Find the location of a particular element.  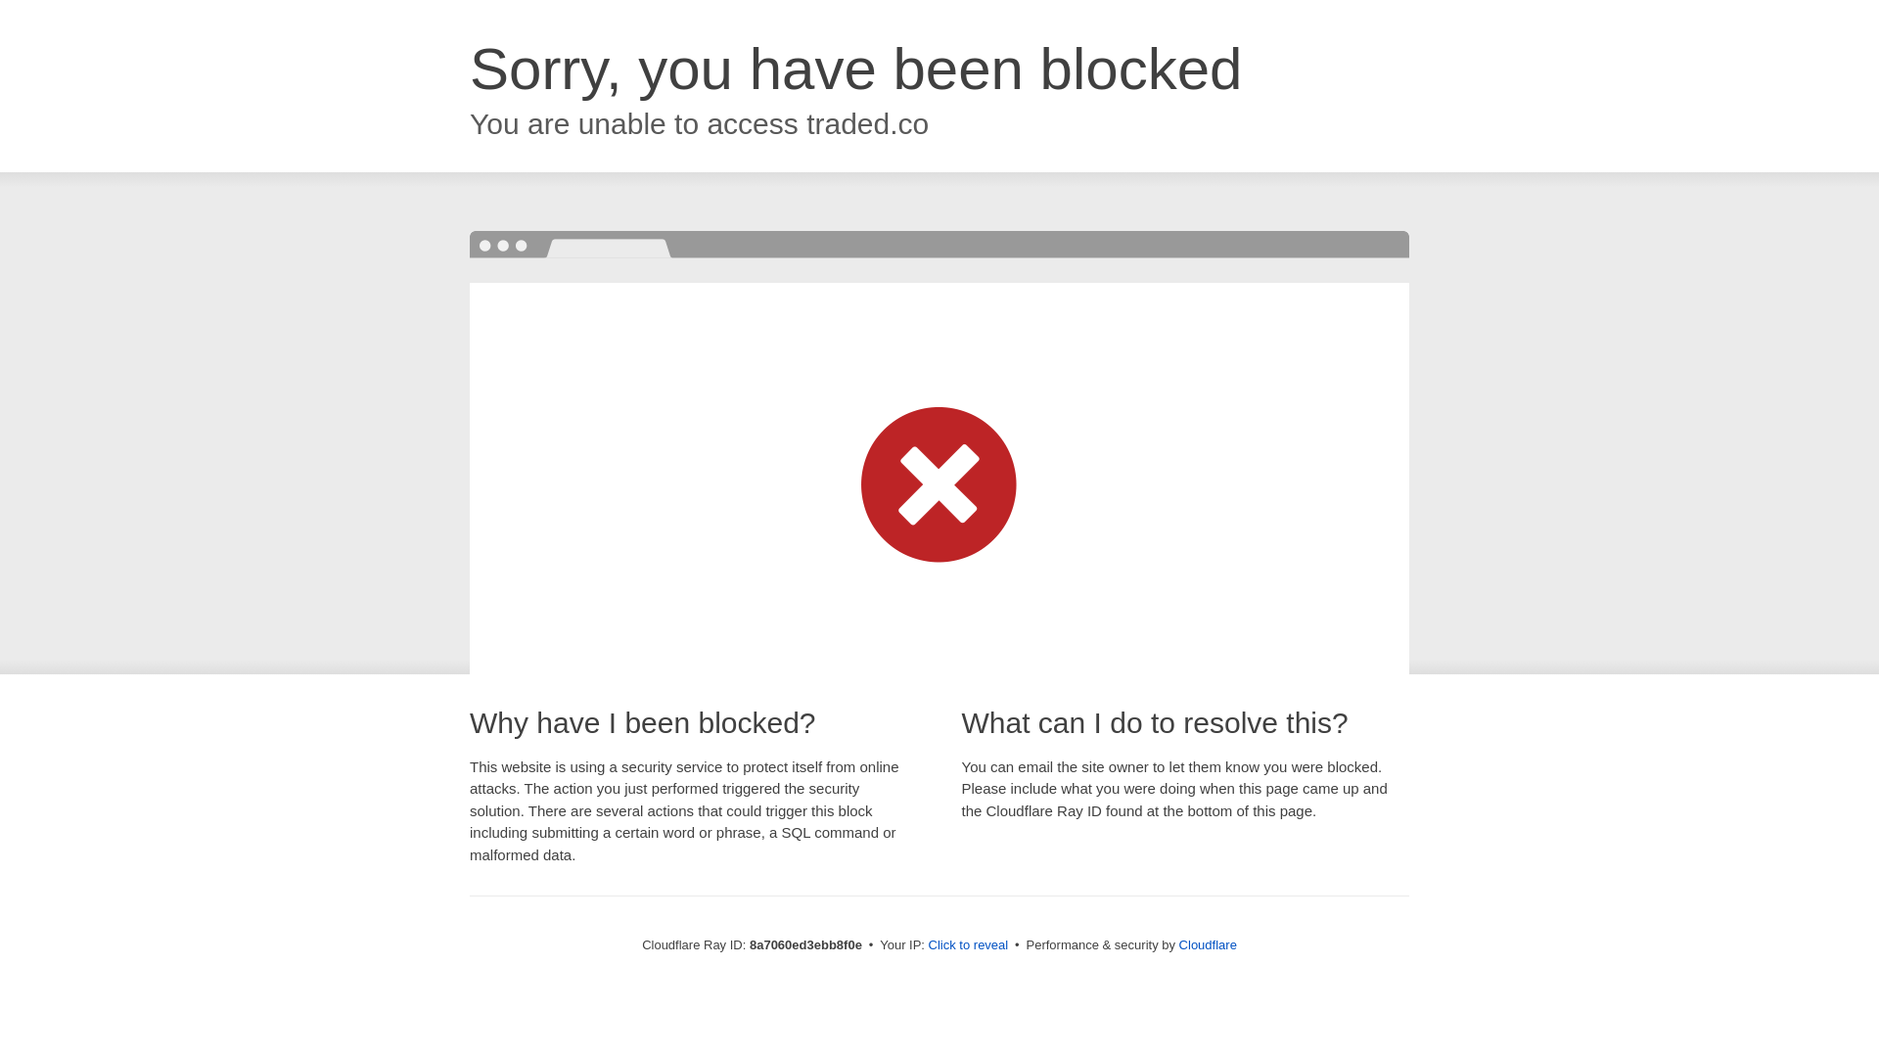

Click to reveal is located at coordinates (969, 945).